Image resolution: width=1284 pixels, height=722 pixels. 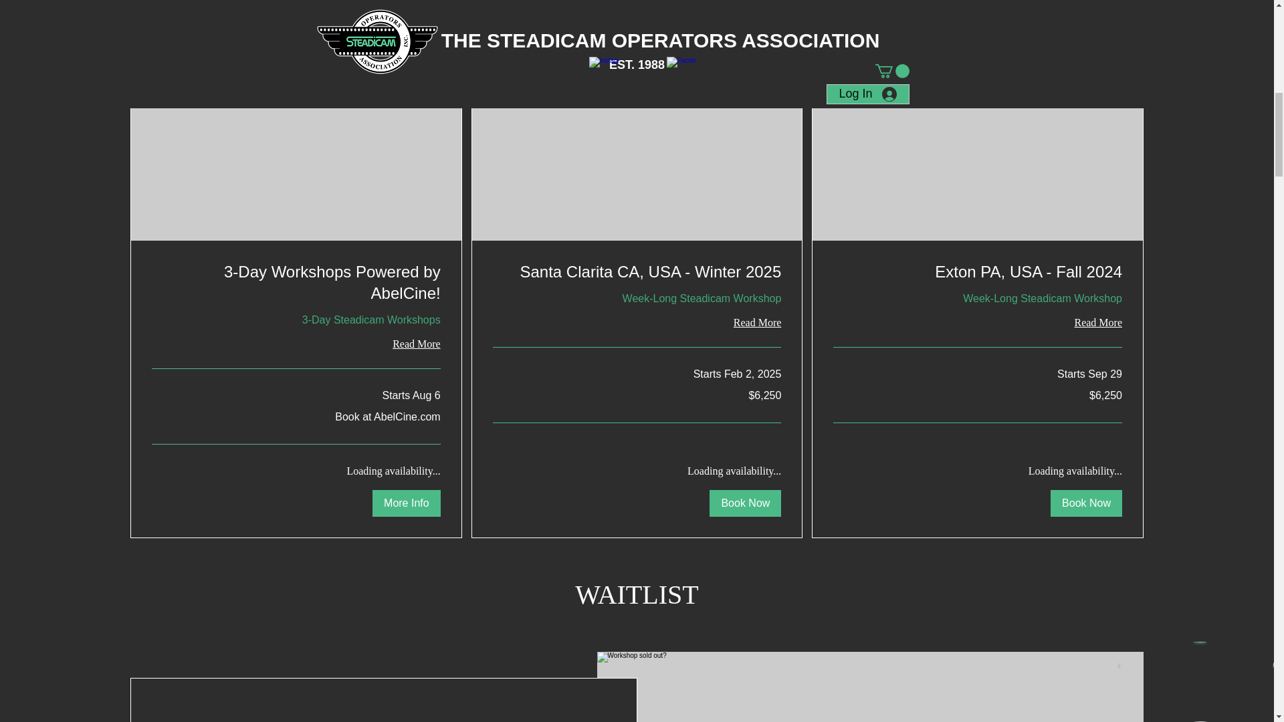 I want to click on Read More, so click(x=637, y=322).